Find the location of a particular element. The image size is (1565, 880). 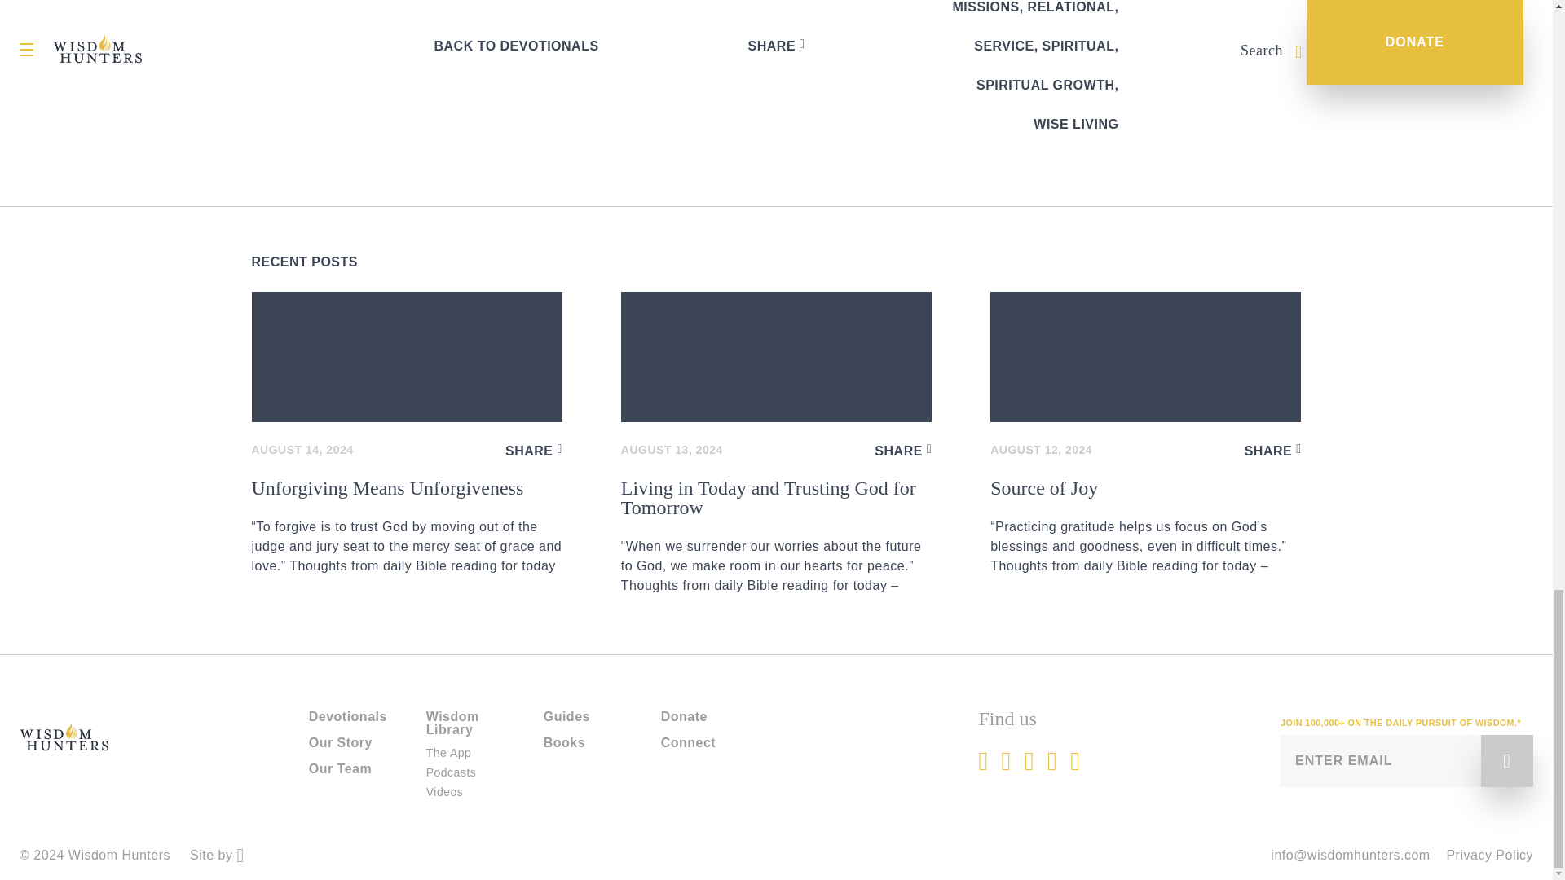

MISSIONS is located at coordinates (985, 8).